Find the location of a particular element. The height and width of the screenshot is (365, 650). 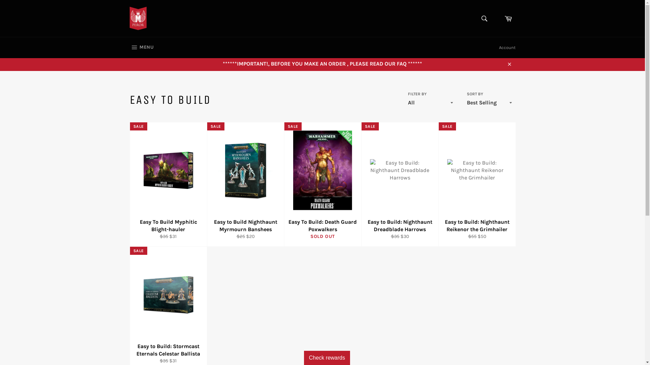

Cart is located at coordinates (508, 19).